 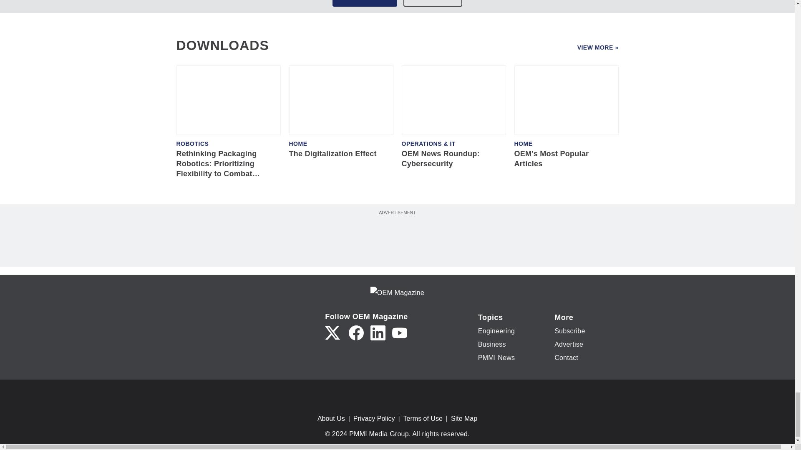 What do you see at coordinates (400, 332) in the screenshot?
I see `YouTube icon` at bounding box center [400, 332].